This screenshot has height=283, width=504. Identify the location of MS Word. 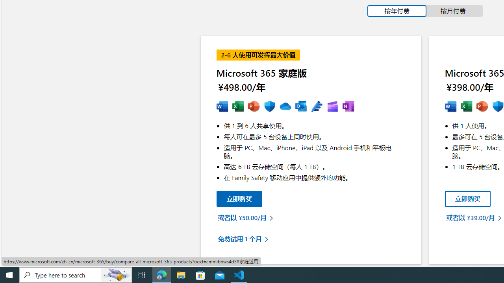
(450, 107).